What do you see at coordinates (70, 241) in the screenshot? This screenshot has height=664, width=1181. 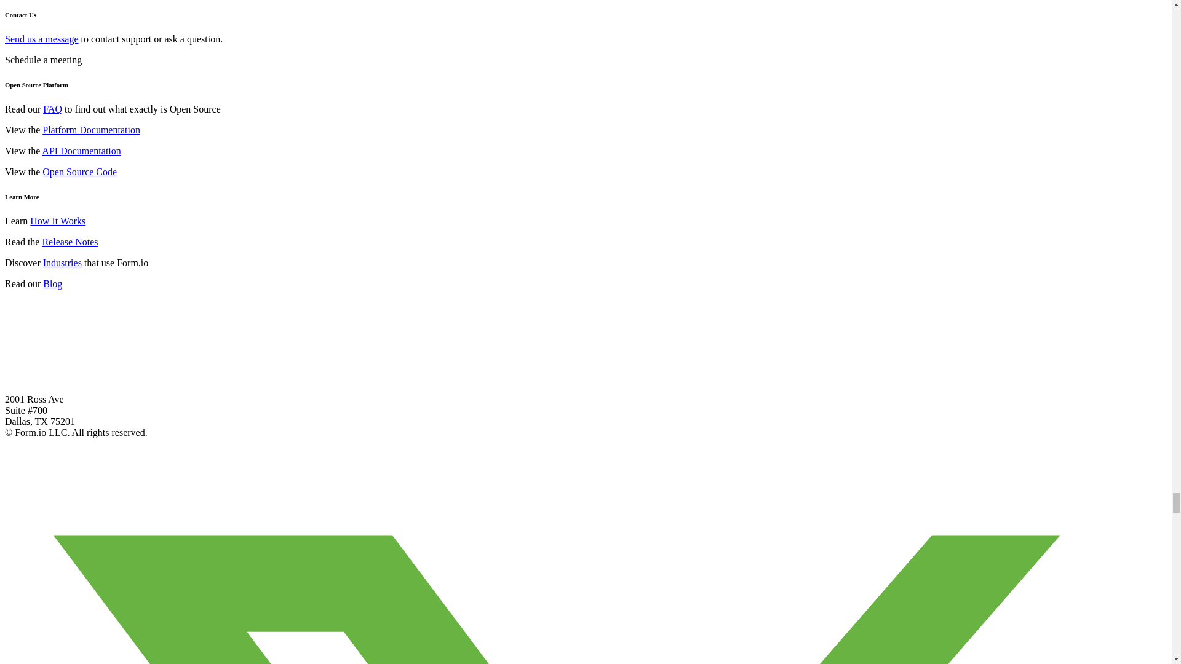 I see `Release Notes` at bounding box center [70, 241].